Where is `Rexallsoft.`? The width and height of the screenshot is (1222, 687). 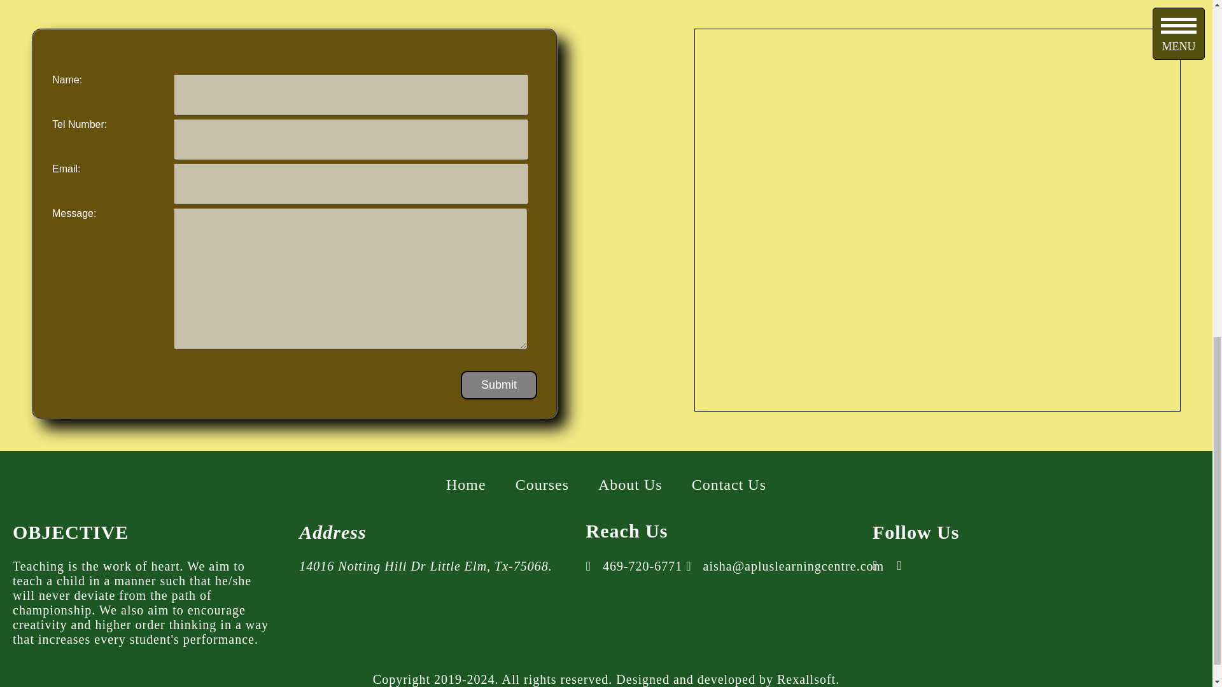
Rexallsoft. is located at coordinates (808, 679).